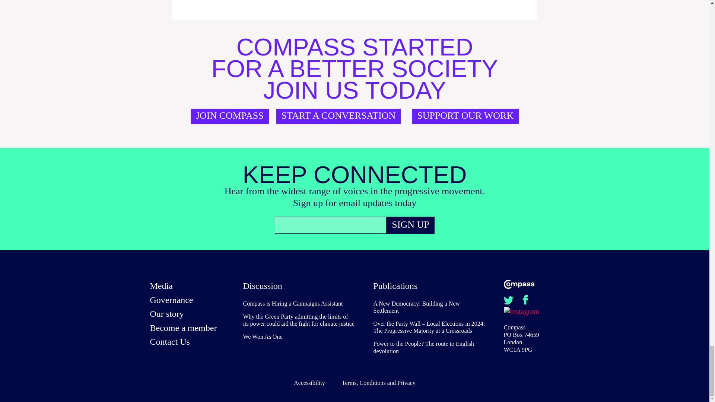 This screenshot has width=715, height=402. What do you see at coordinates (187, 342) in the screenshot?
I see `Contact Us` at bounding box center [187, 342].